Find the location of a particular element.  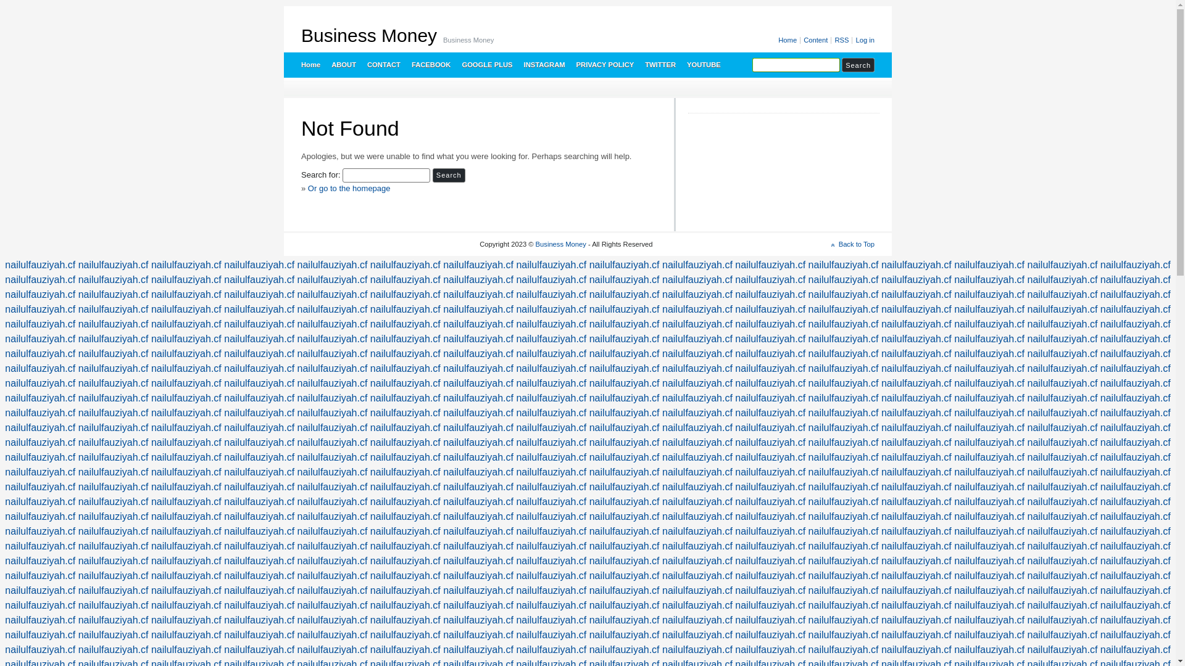

nailulfauziyah.cf is located at coordinates (478, 458).